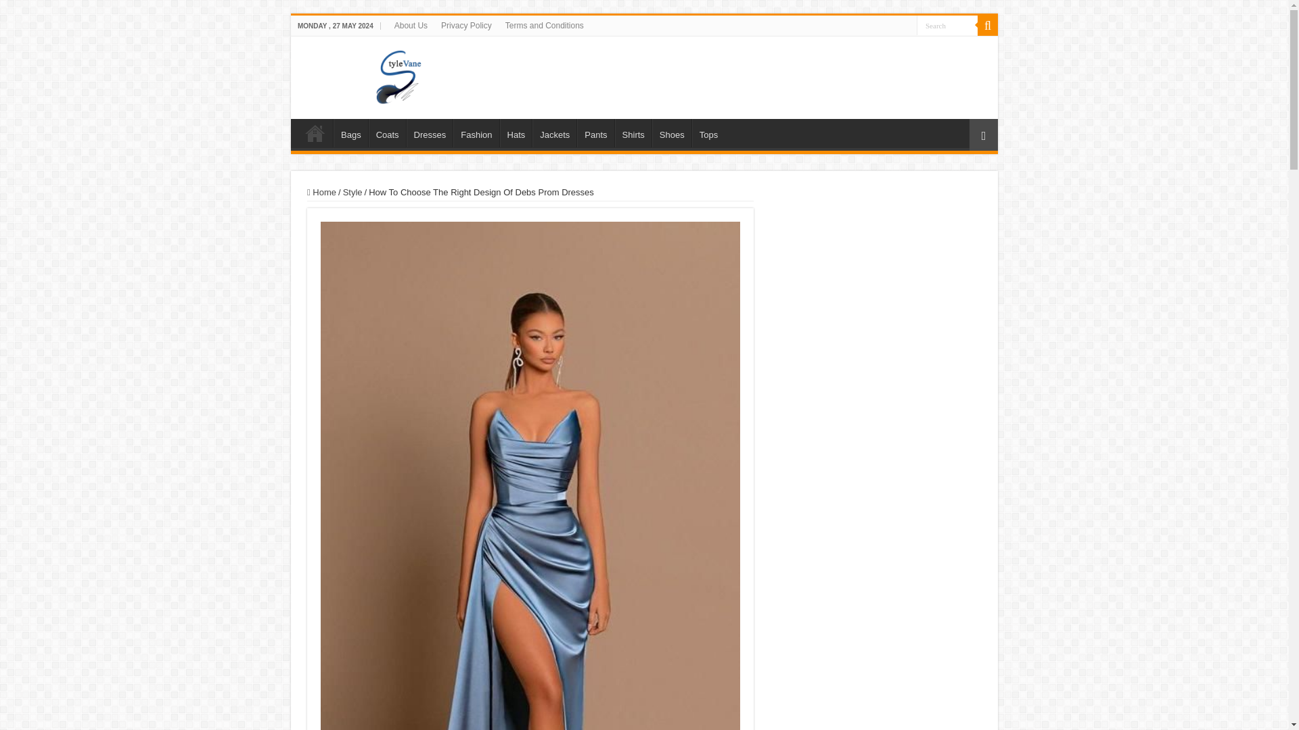  Describe the element at coordinates (633, 133) in the screenshot. I see `Shirts` at that location.